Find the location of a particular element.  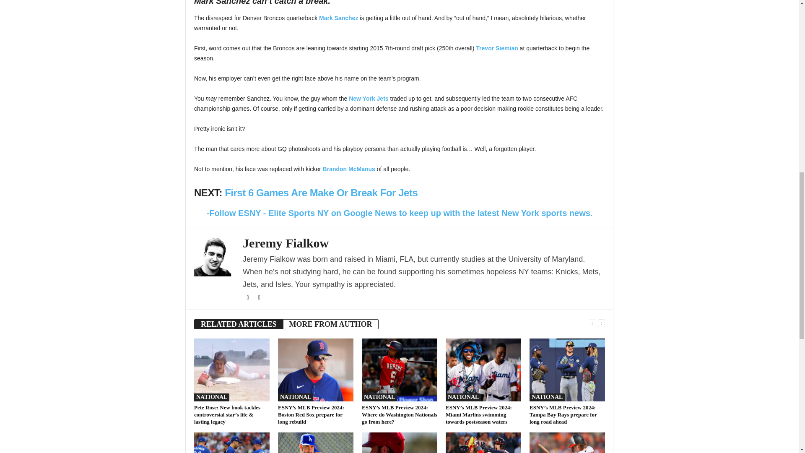

Instagram is located at coordinates (259, 298).